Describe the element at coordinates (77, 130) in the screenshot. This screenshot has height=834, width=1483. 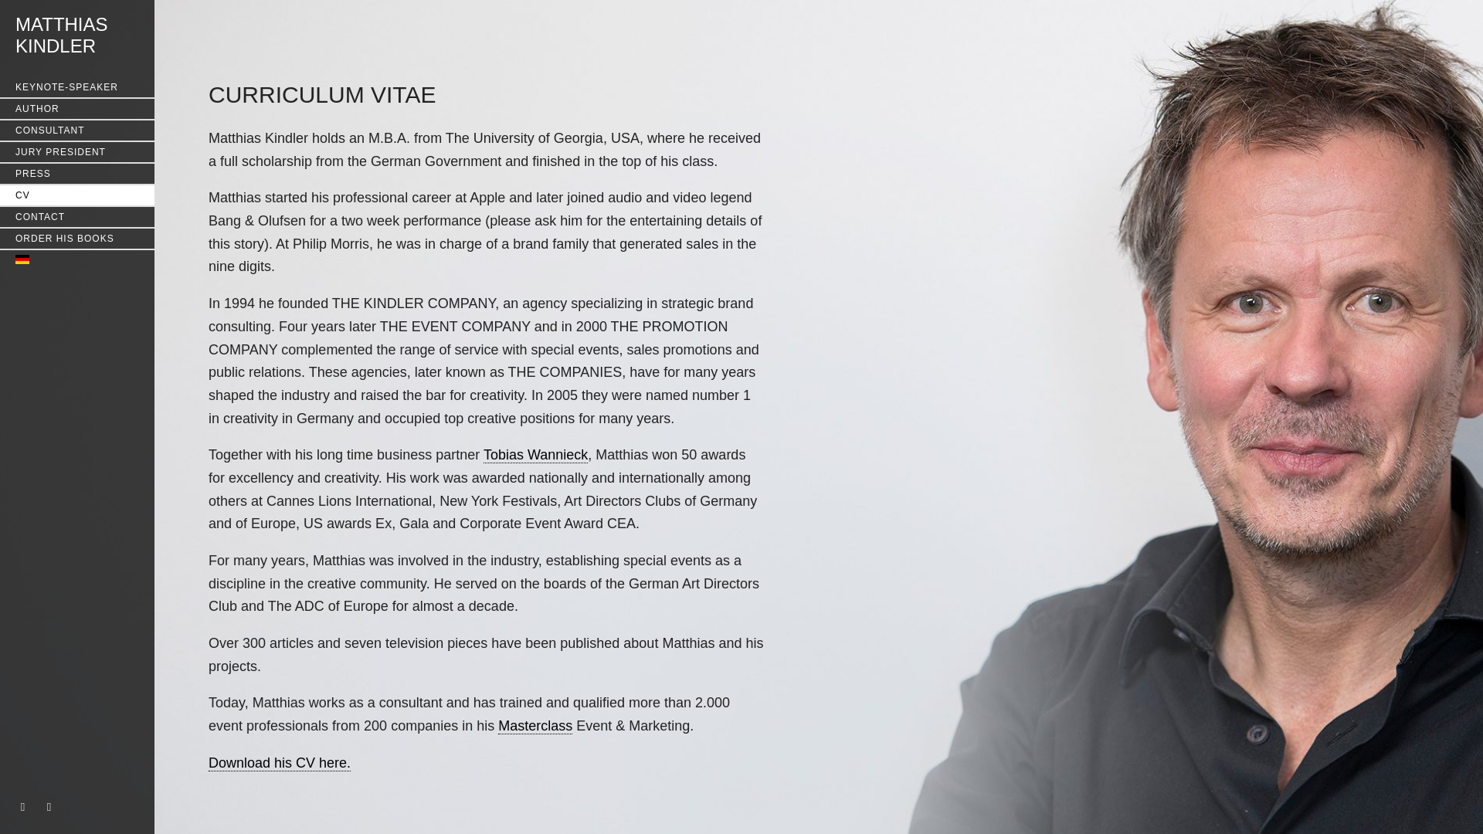
I see `Download his CV here.` at that location.